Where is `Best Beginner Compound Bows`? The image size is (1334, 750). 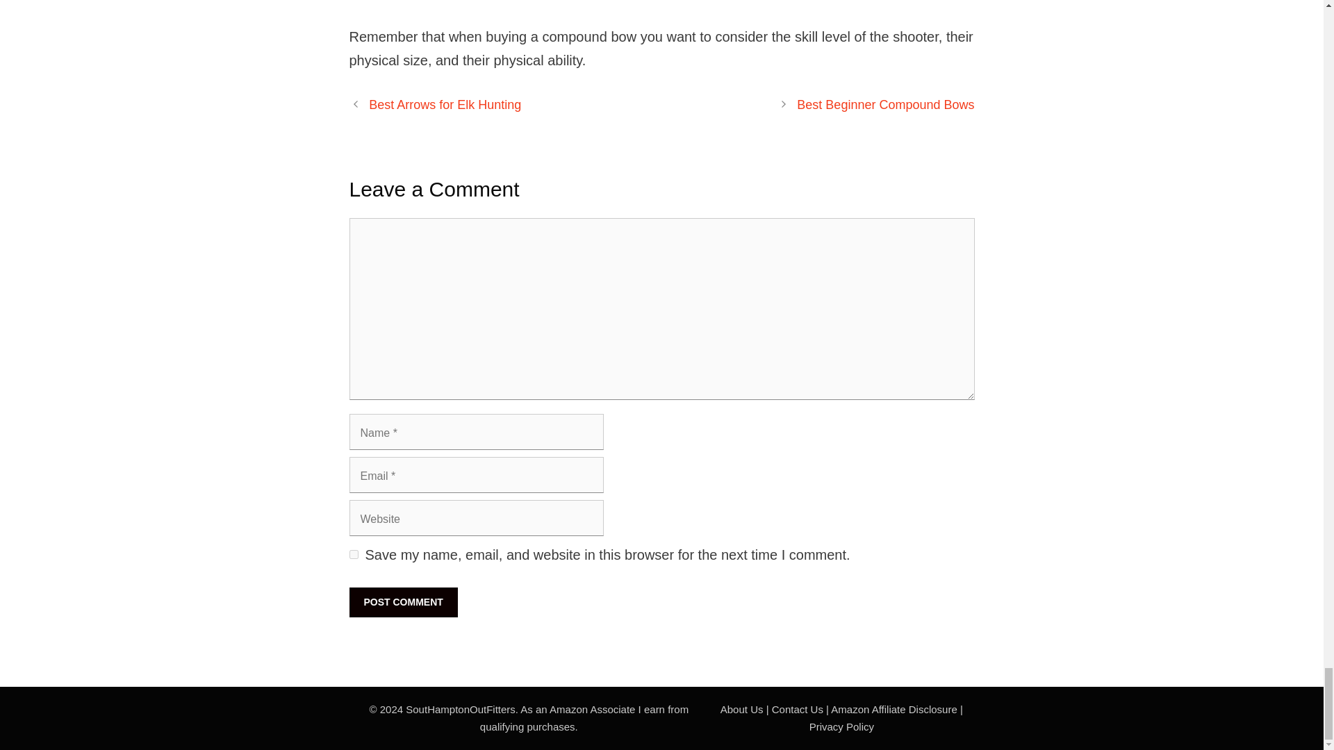
Best Beginner Compound Bows is located at coordinates (885, 104).